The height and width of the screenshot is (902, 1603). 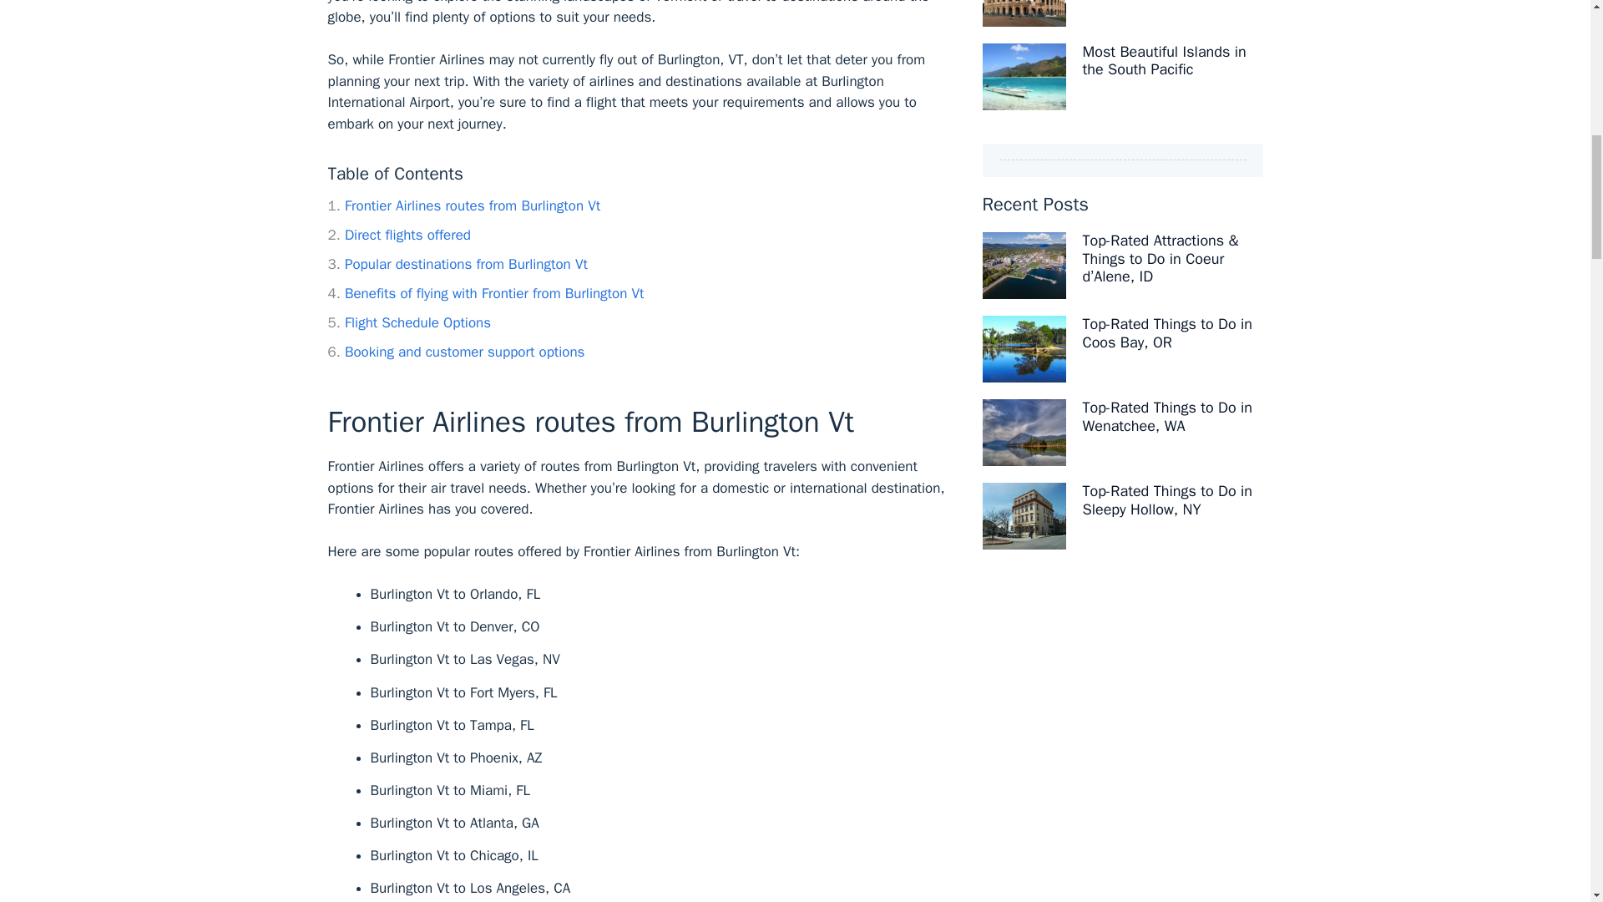 What do you see at coordinates (485, 293) in the screenshot?
I see `Benefits of flying with Frontier from Burlington Vt` at bounding box center [485, 293].